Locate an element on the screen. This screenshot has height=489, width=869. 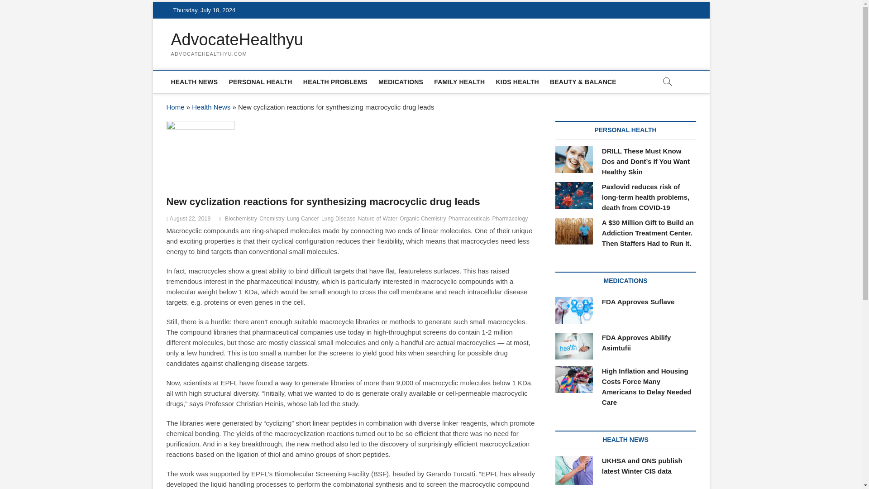
Pharmacology is located at coordinates (511, 220).